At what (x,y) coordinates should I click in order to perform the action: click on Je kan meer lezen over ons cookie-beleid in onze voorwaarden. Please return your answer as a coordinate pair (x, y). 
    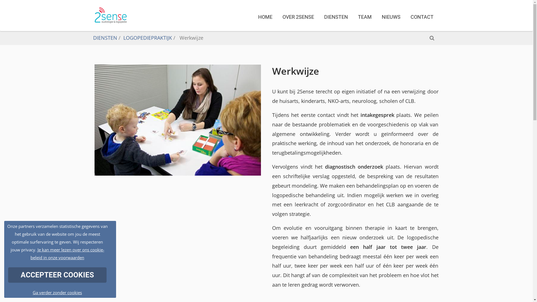
    Looking at the image, I should click on (67, 253).